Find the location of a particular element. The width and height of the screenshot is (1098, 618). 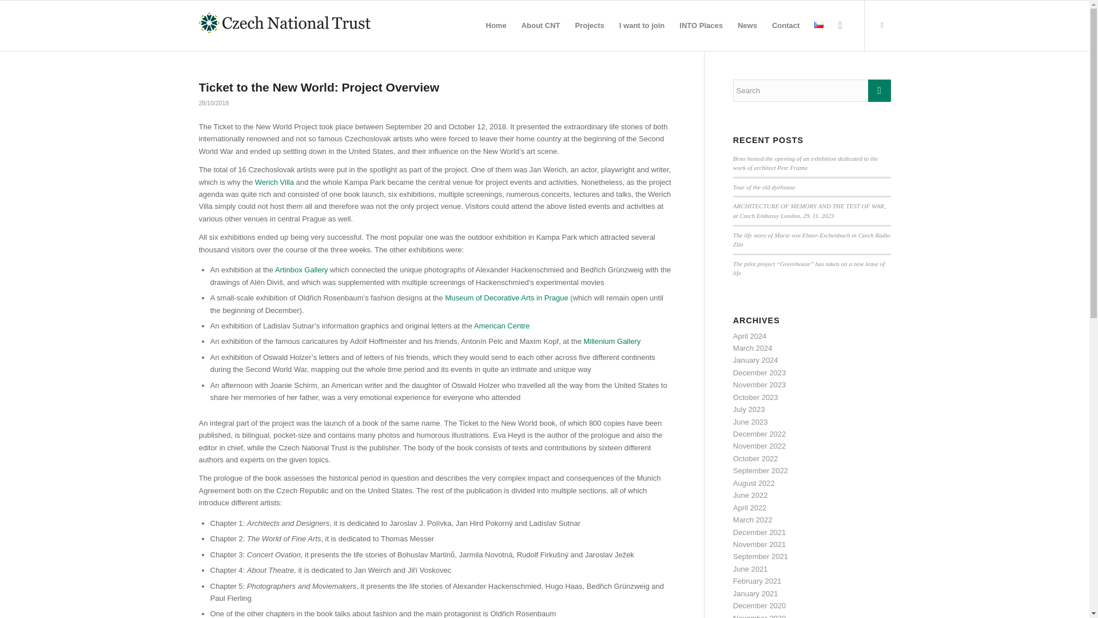

logo-CNT-10 is located at coordinates (285, 22).